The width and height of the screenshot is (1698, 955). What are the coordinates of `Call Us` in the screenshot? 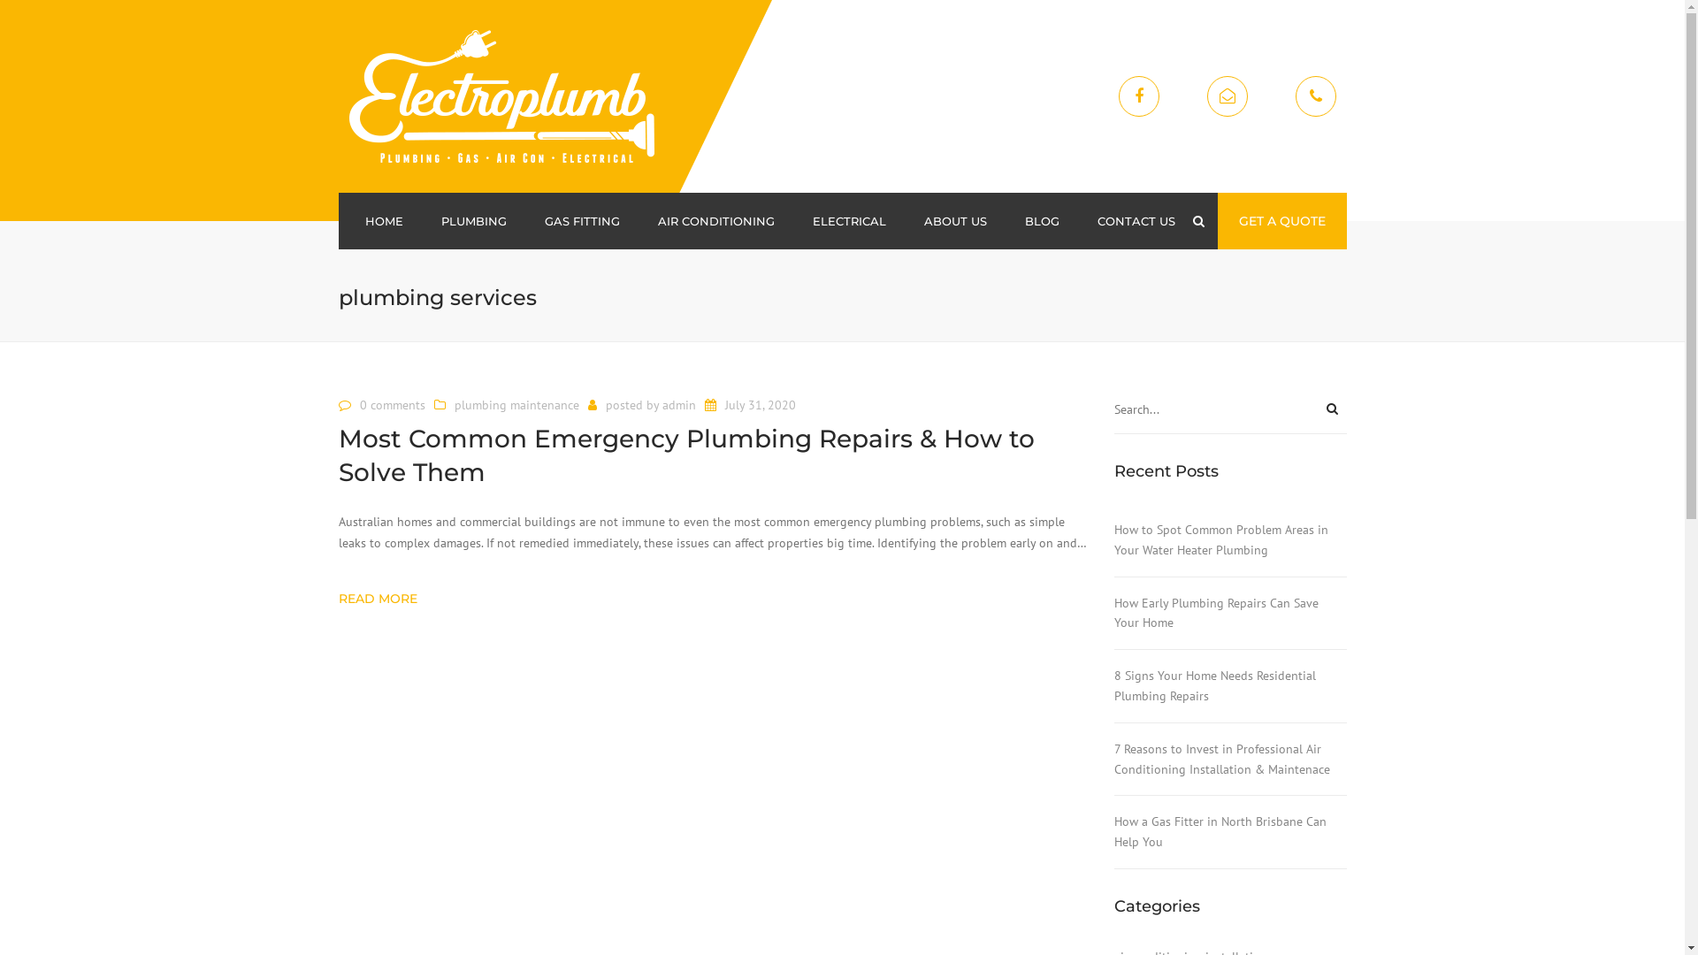 It's located at (1315, 96).